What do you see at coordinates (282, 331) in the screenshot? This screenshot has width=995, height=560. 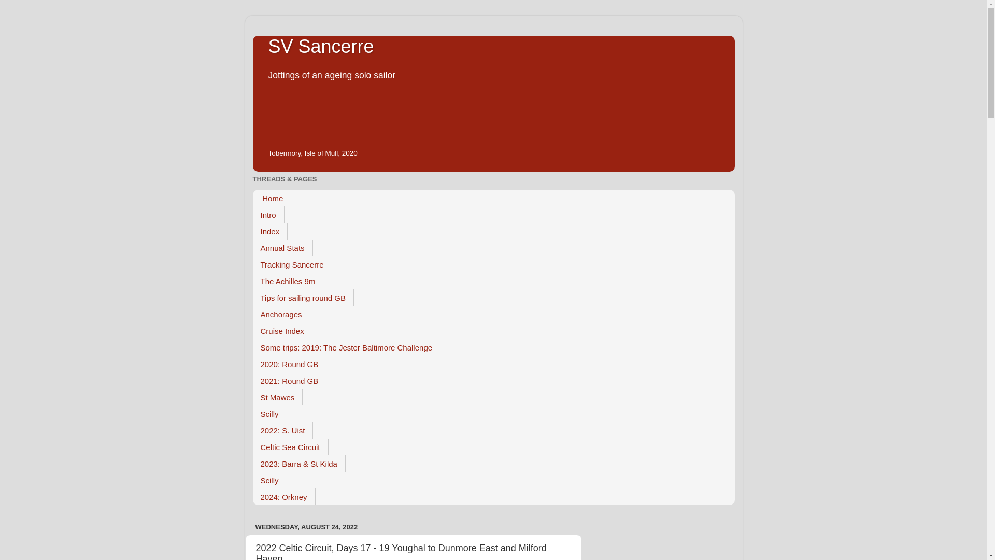 I see `Cruise Index` at bounding box center [282, 331].